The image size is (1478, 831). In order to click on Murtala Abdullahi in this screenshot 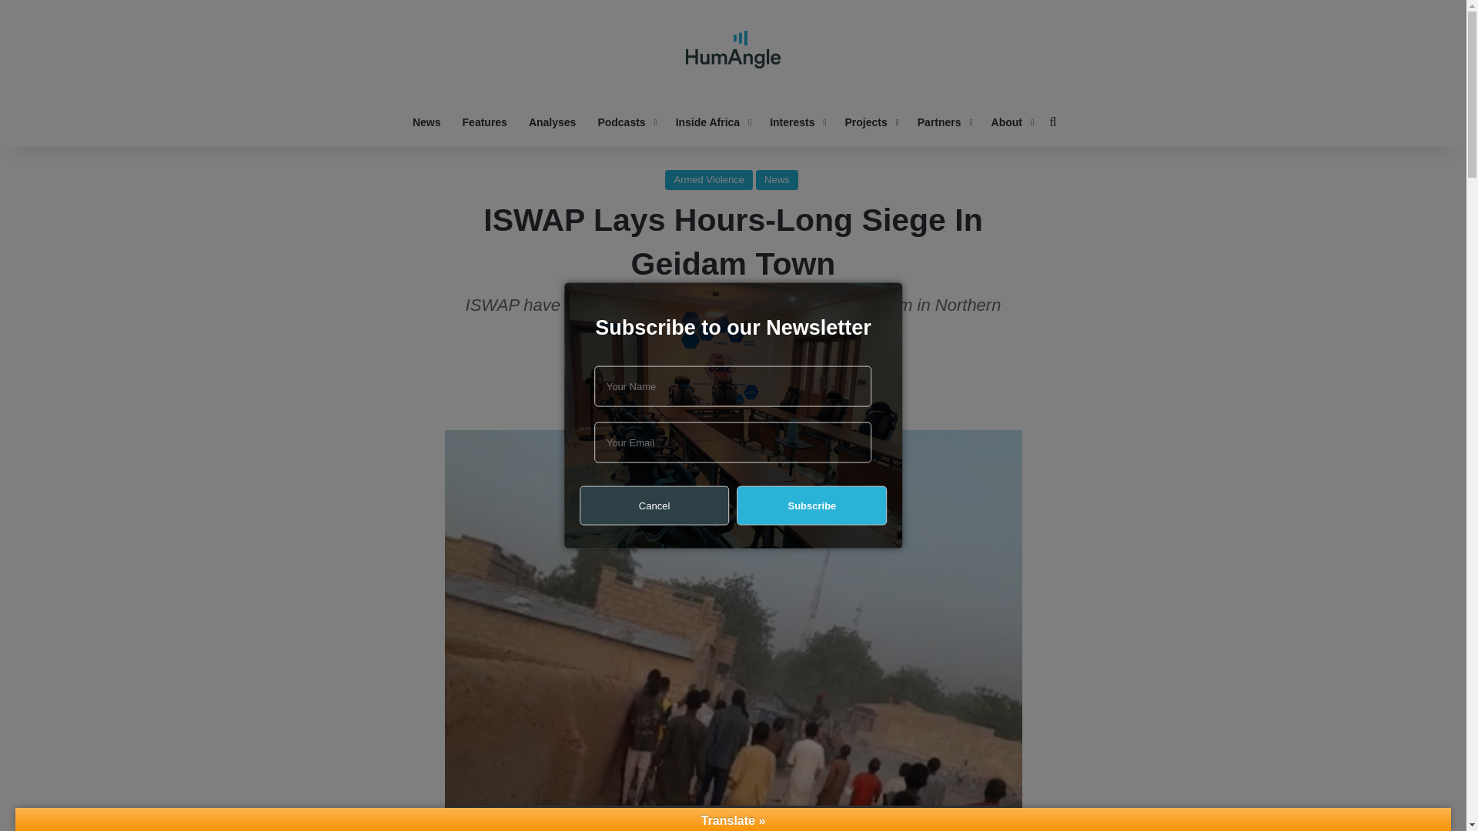, I will do `click(701, 356)`.